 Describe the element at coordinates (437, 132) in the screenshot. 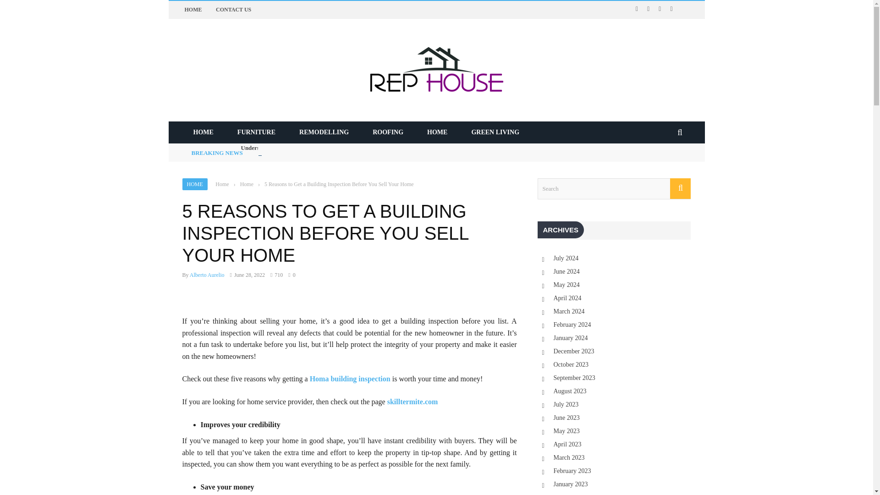

I see `HOME` at that location.